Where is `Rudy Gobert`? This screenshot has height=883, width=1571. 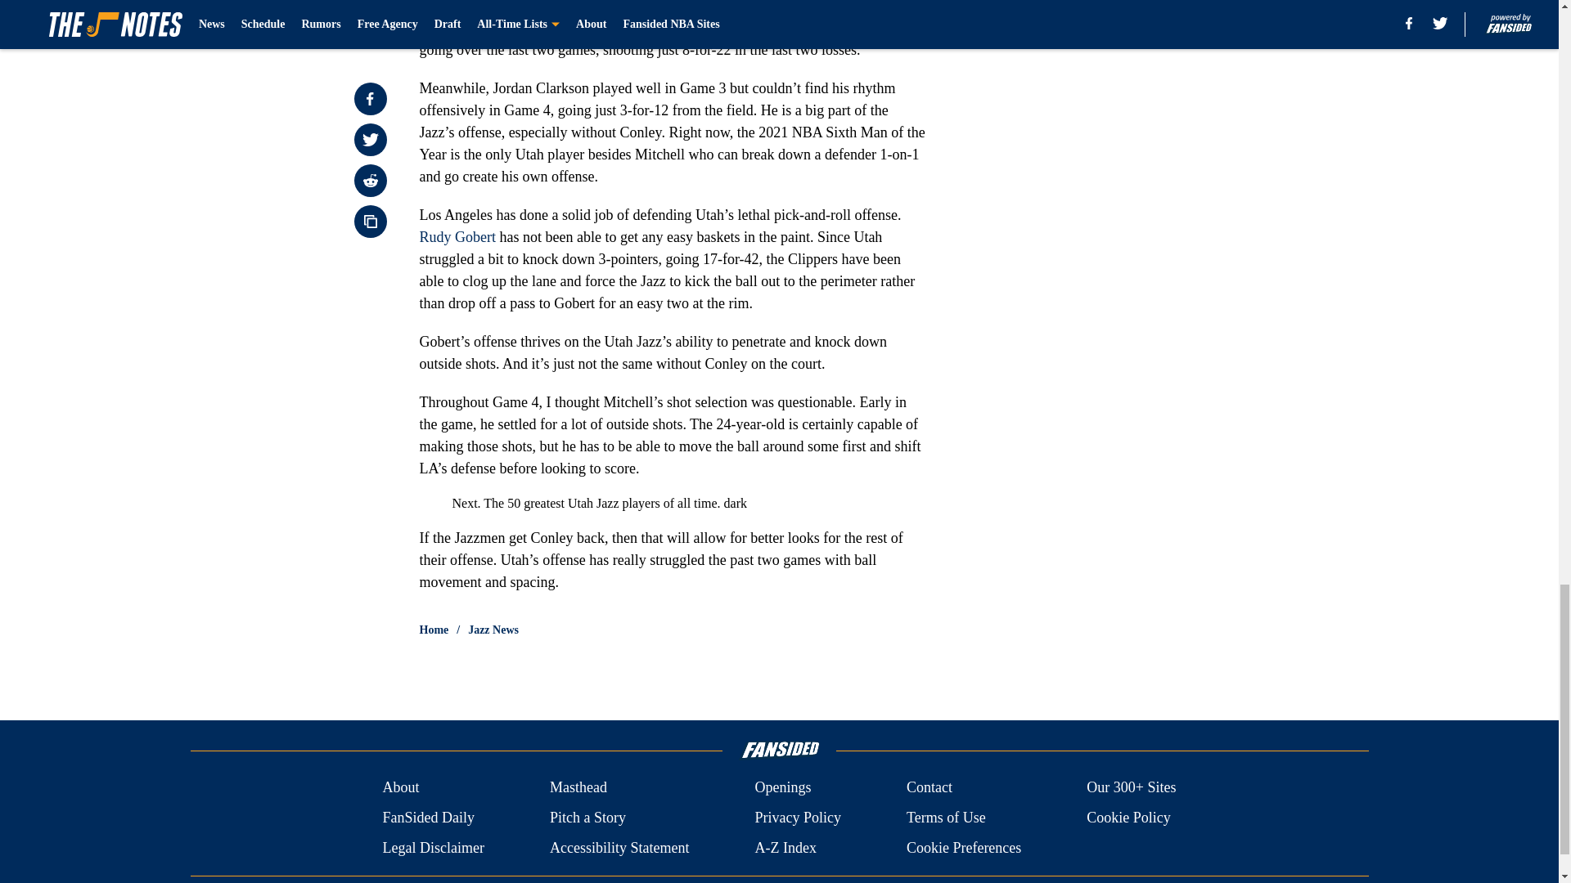
Rudy Gobert is located at coordinates (457, 237).